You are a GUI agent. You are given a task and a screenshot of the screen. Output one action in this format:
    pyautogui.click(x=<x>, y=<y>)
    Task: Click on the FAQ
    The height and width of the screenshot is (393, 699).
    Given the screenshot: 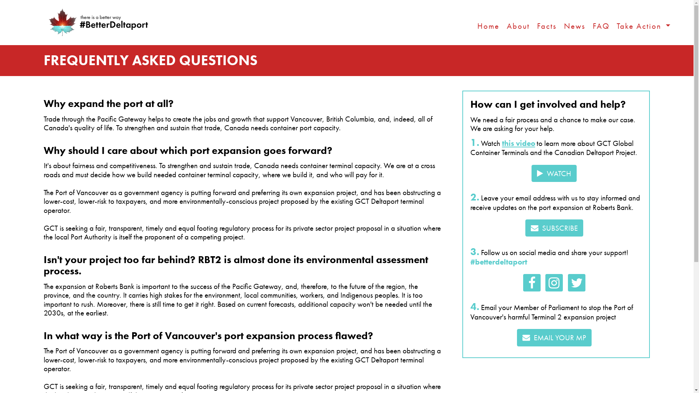 What is the action you would take?
    pyautogui.click(x=601, y=26)
    